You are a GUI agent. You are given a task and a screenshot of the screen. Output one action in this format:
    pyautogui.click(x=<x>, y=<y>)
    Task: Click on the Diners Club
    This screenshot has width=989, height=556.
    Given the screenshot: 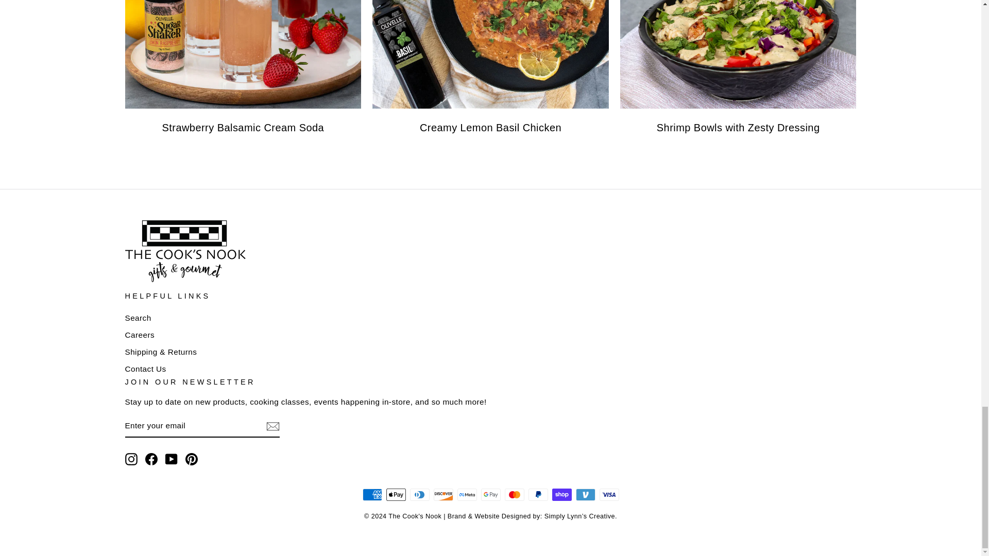 What is the action you would take?
    pyautogui.click(x=419, y=495)
    